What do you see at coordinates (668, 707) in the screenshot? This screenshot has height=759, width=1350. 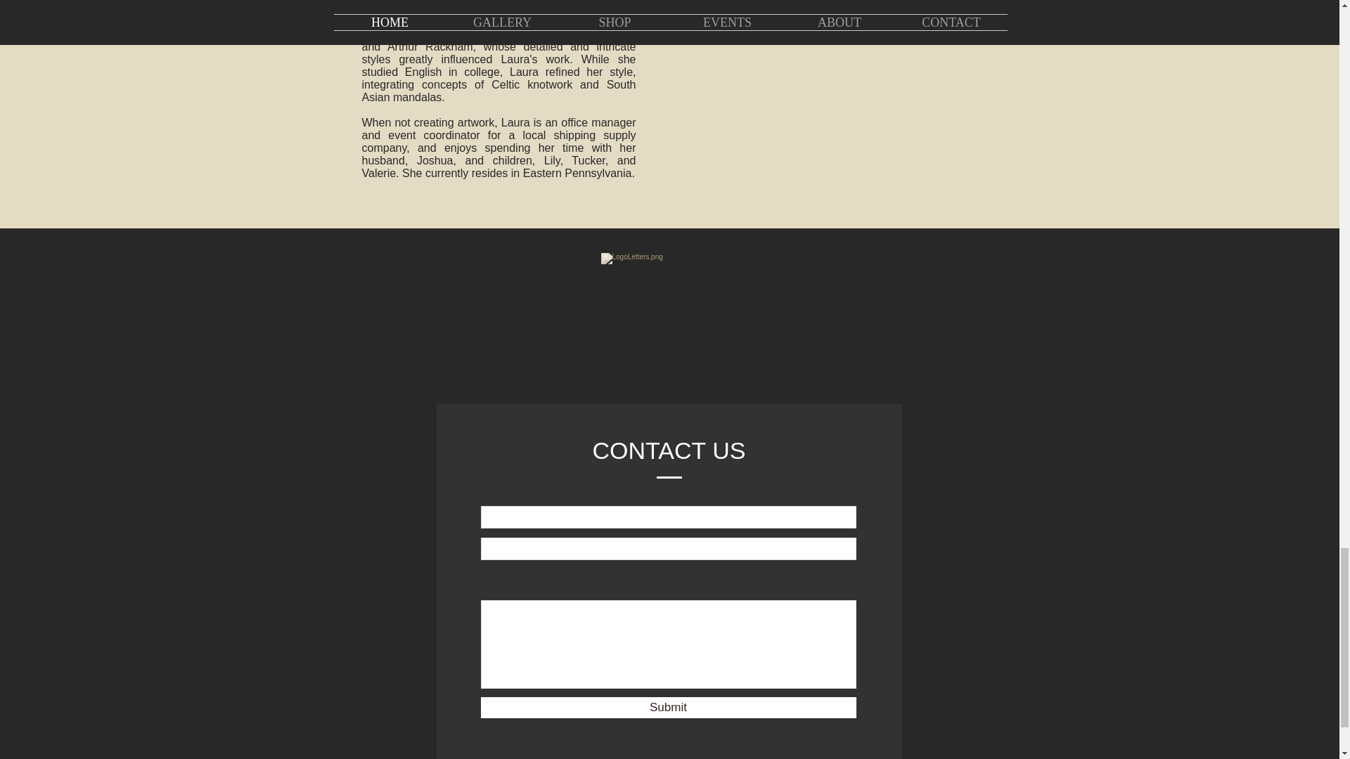 I see `Submit` at bounding box center [668, 707].